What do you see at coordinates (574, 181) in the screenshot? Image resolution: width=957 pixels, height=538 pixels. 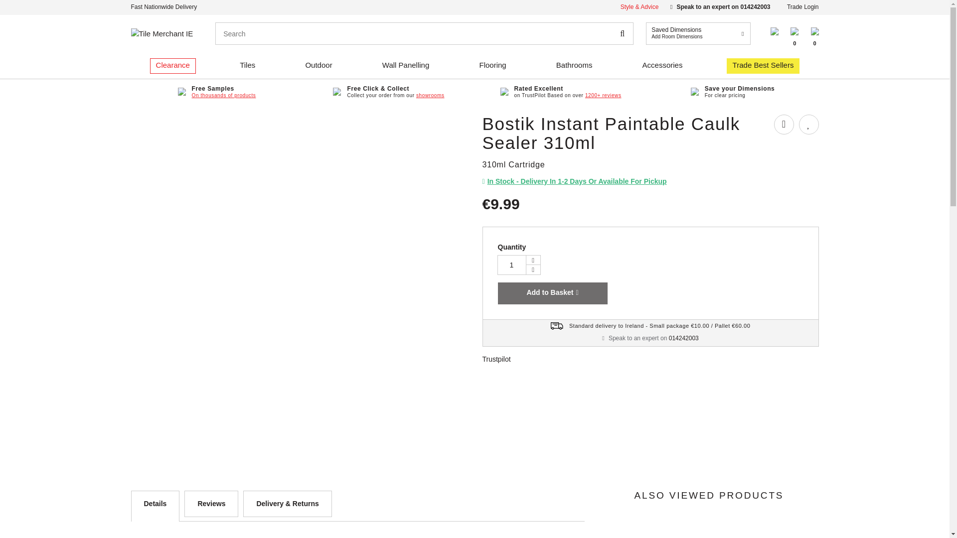 I see `Share on WhatsApp` at bounding box center [574, 181].